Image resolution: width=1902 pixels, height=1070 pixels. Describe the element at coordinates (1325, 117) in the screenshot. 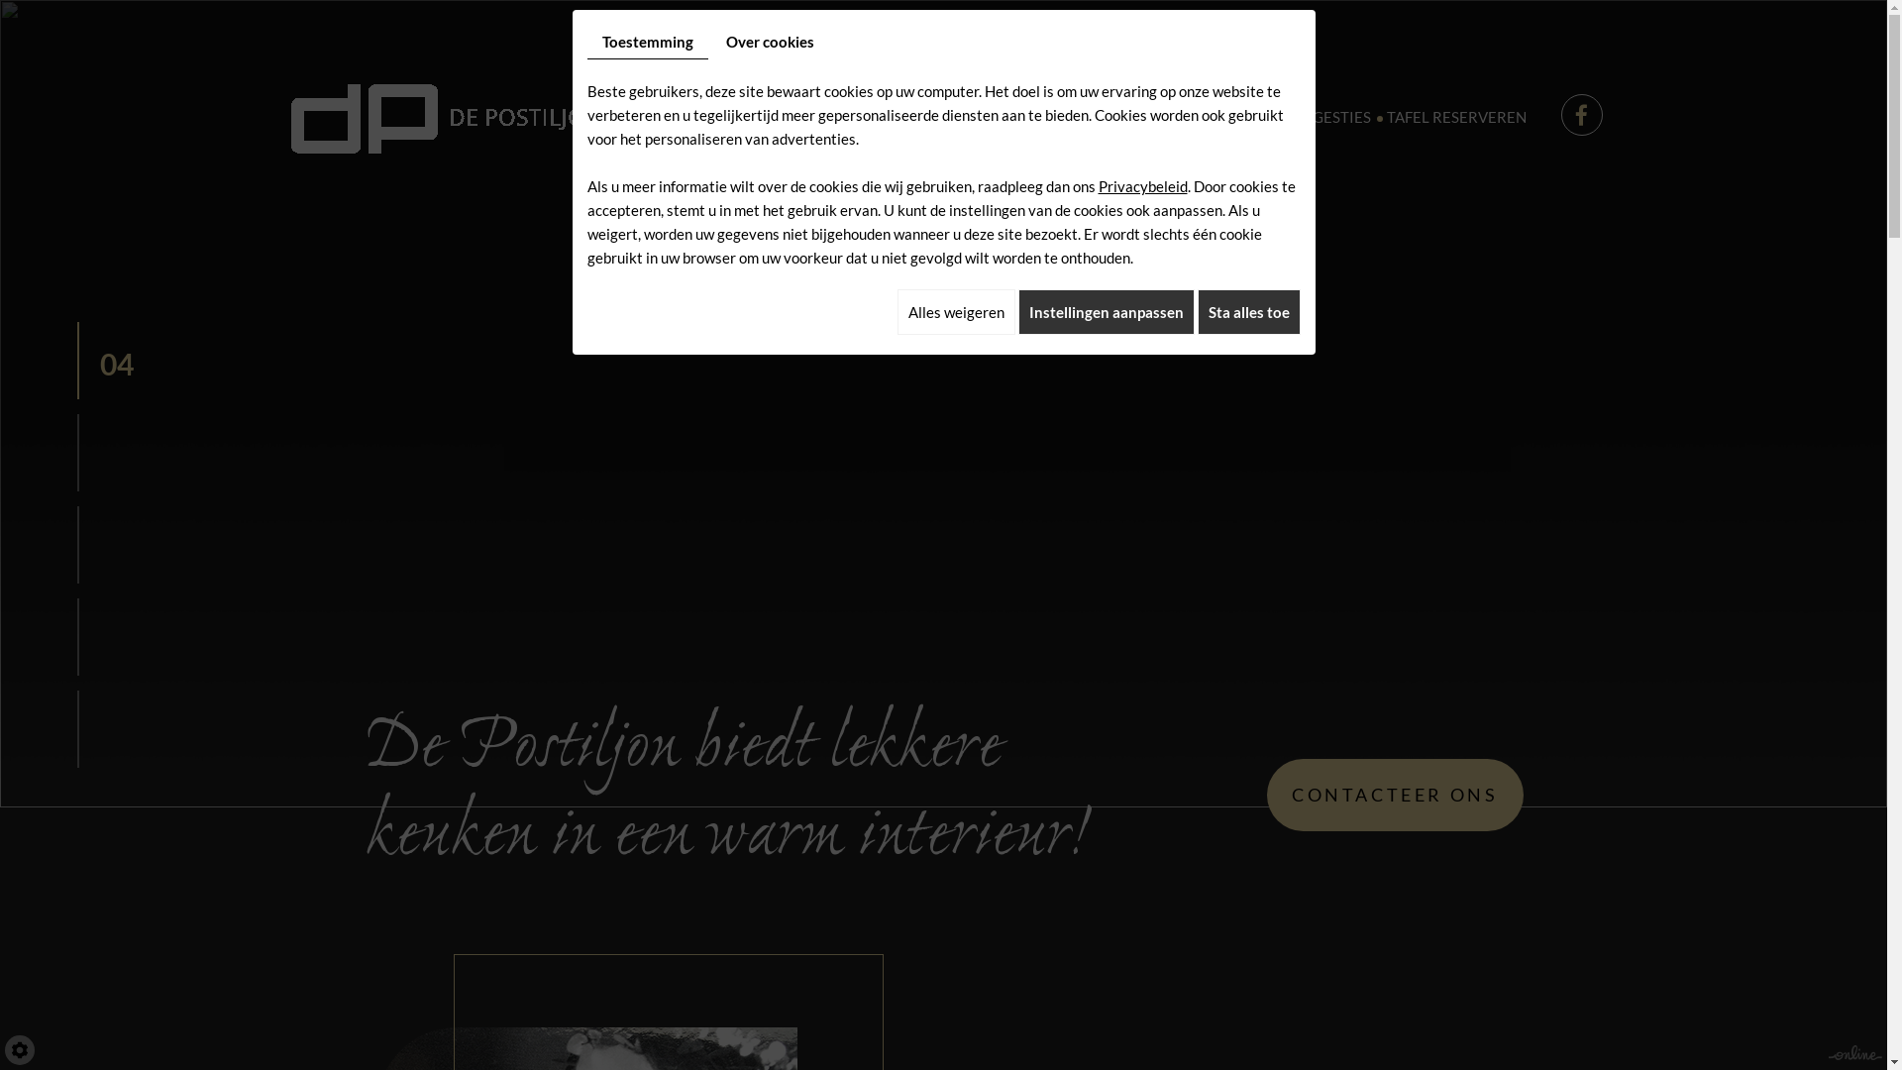

I see `SUGGESTIES` at that location.